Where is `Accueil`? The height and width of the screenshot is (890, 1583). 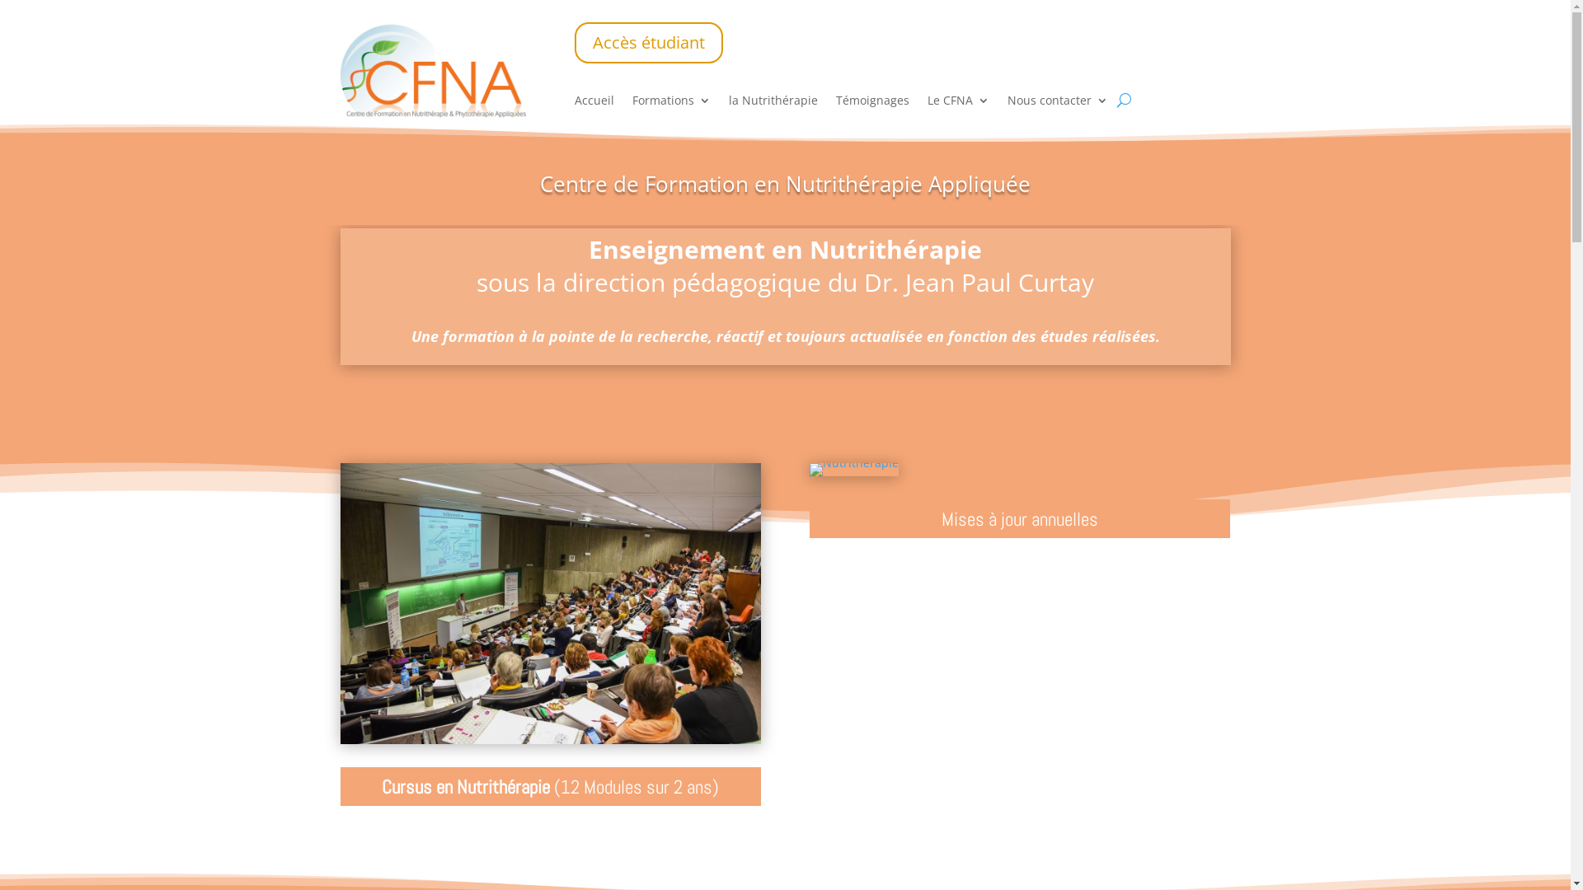 Accueil is located at coordinates (594, 104).